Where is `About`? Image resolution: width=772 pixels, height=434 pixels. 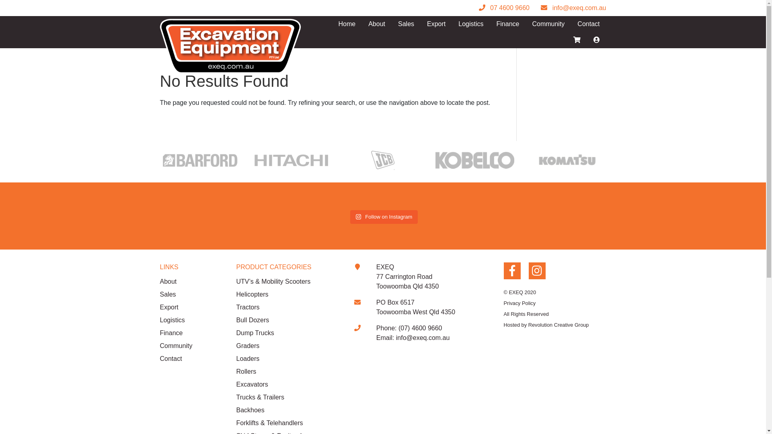
About is located at coordinates (192, 281).